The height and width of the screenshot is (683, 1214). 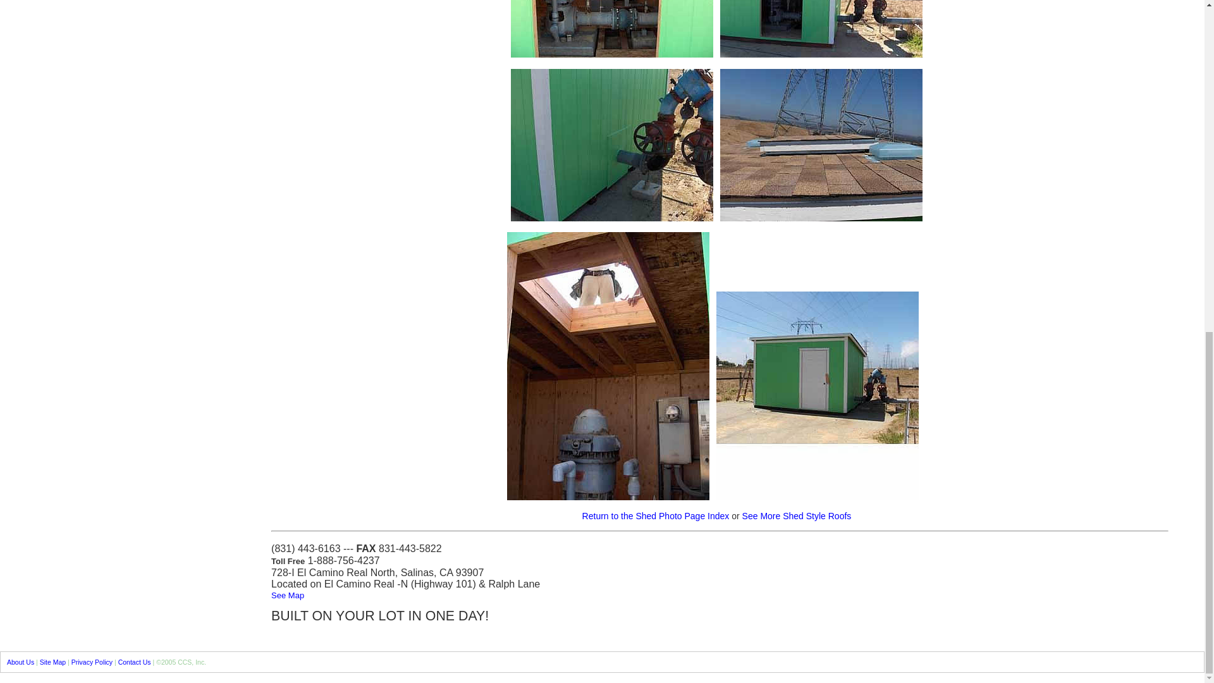 I want to click on Privacy Policy, so click(x=92, y=662).